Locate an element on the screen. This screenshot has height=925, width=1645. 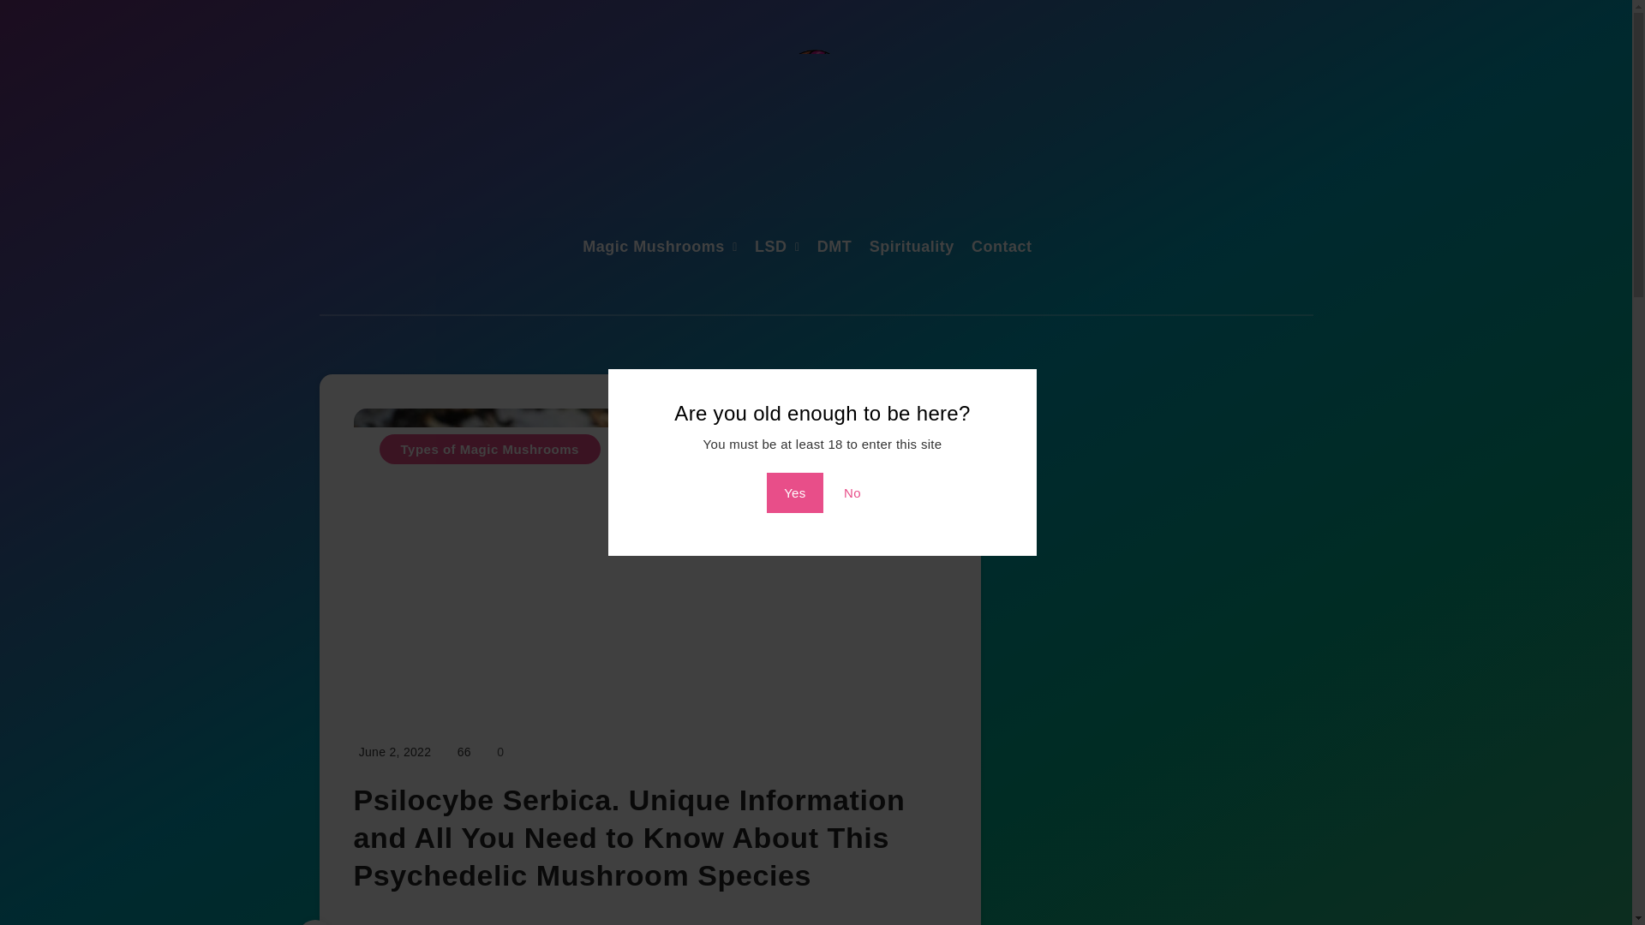
Spirituality is located at coordinates (912, 248).